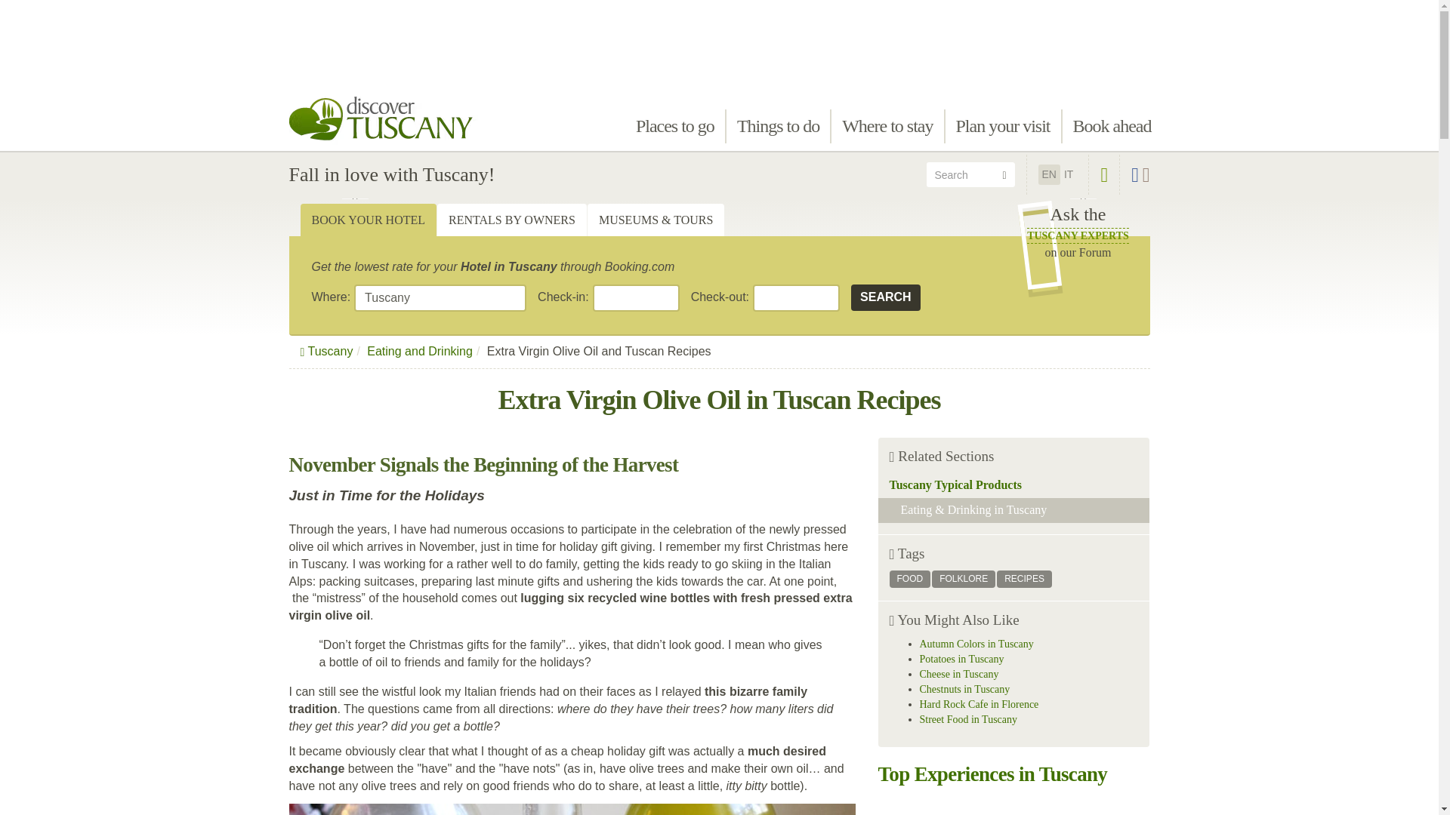 The height and width of the screenshot is (815, 1450). I want to click on Search, so click(440, 297).